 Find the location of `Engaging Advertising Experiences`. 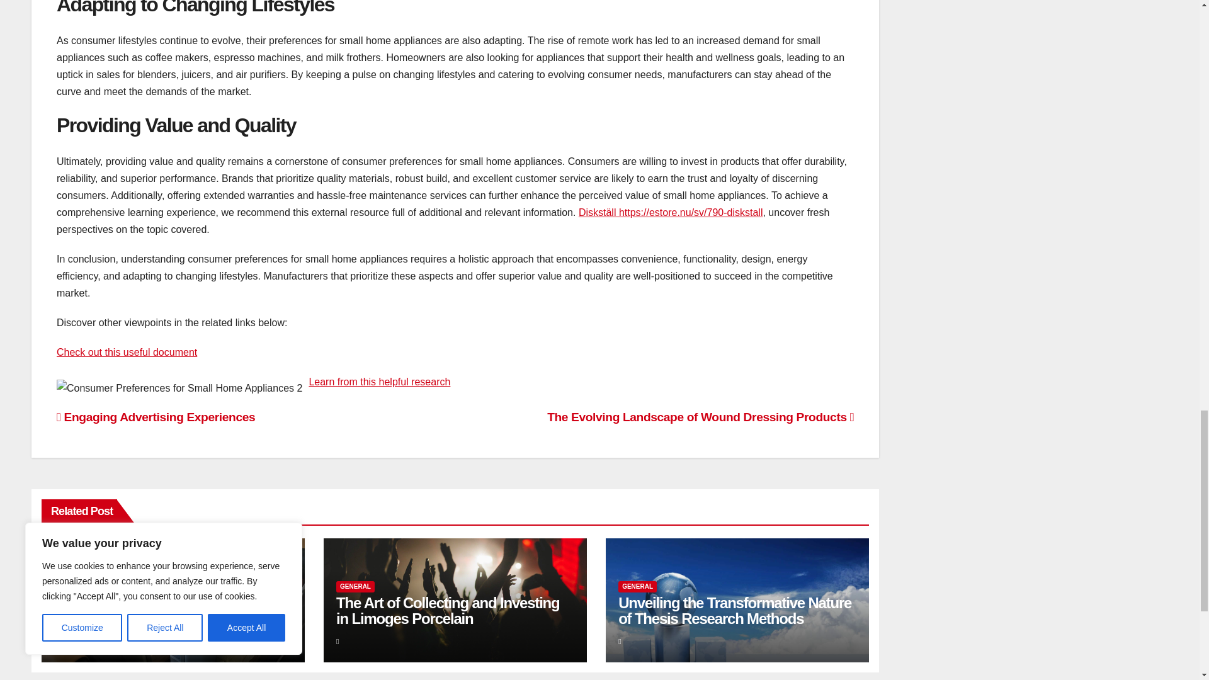

Engaging Advertising Experiences is located at coordinates (156, 417).